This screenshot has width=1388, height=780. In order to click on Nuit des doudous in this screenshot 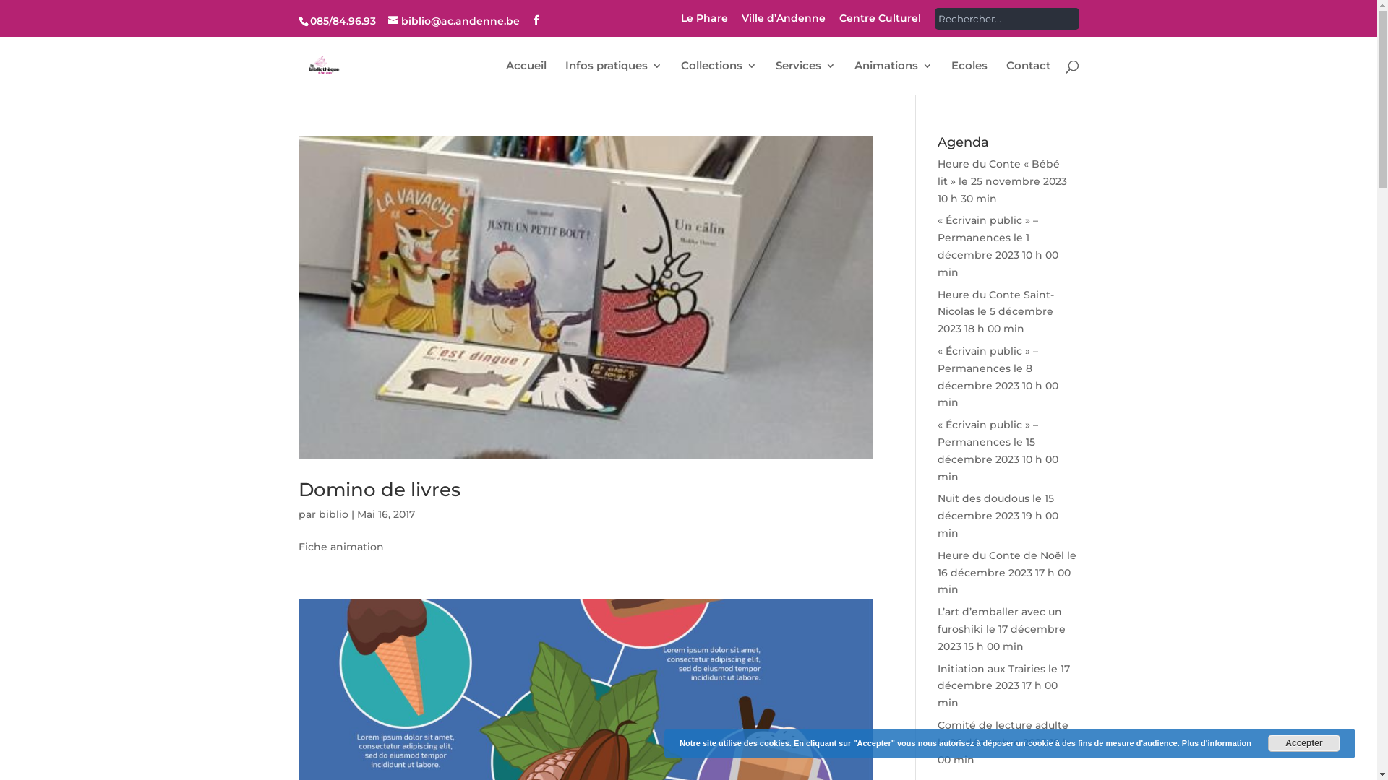, I will do `click(983, 498)`.